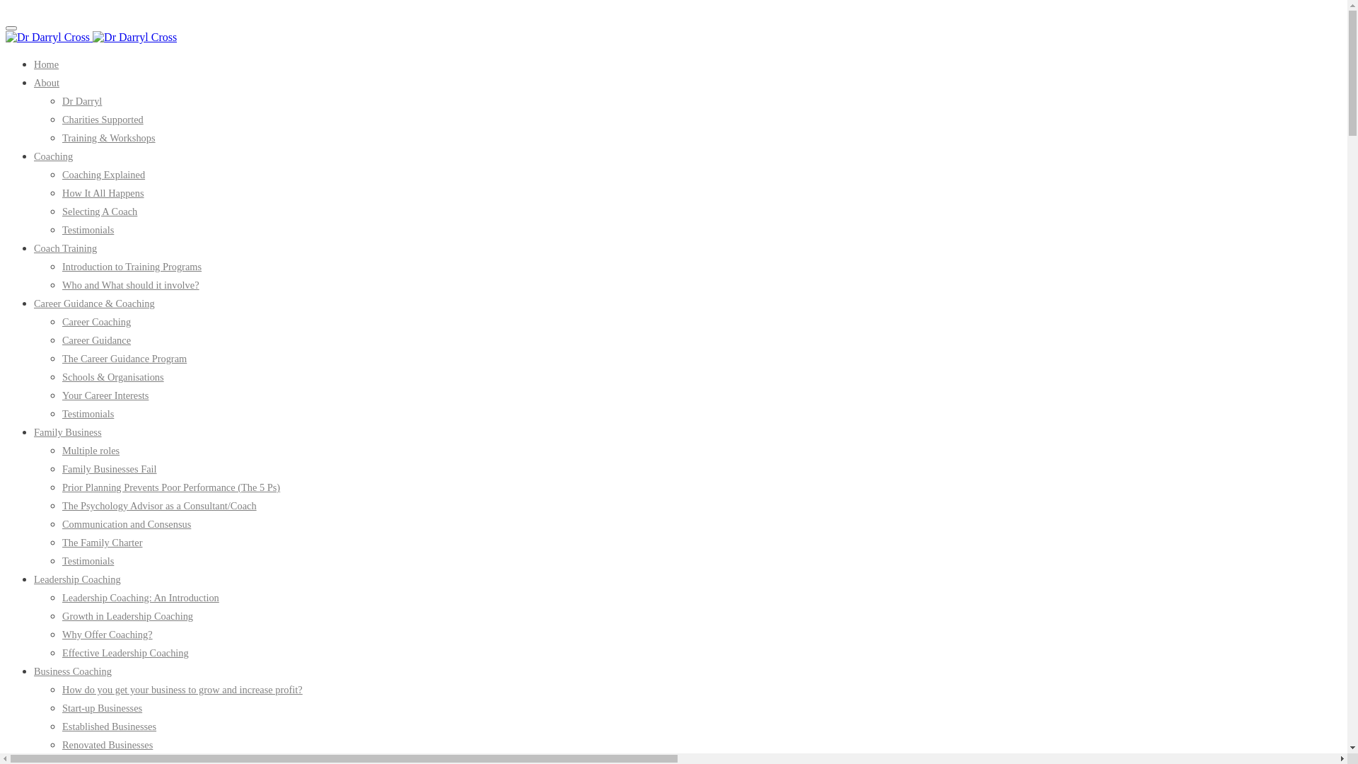 This screenshot has height=764, width=1358. What do you see at coordinates (103, 193) in the screenshot?
I see `How It All Happens` at bounding box center [103, 193].